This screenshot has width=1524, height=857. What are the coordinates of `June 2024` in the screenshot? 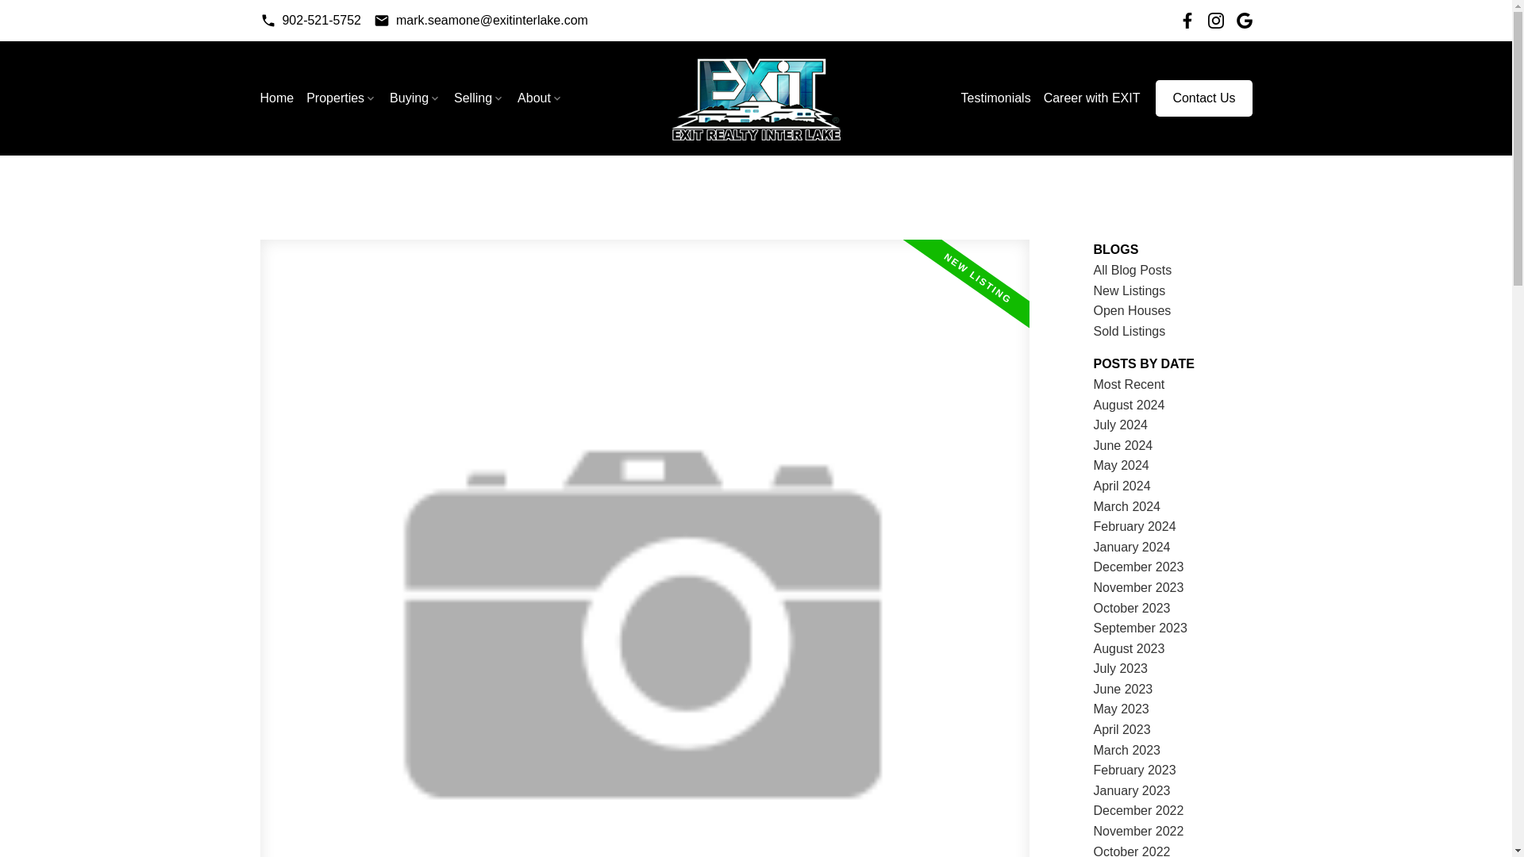 It's located at (1124, 445).